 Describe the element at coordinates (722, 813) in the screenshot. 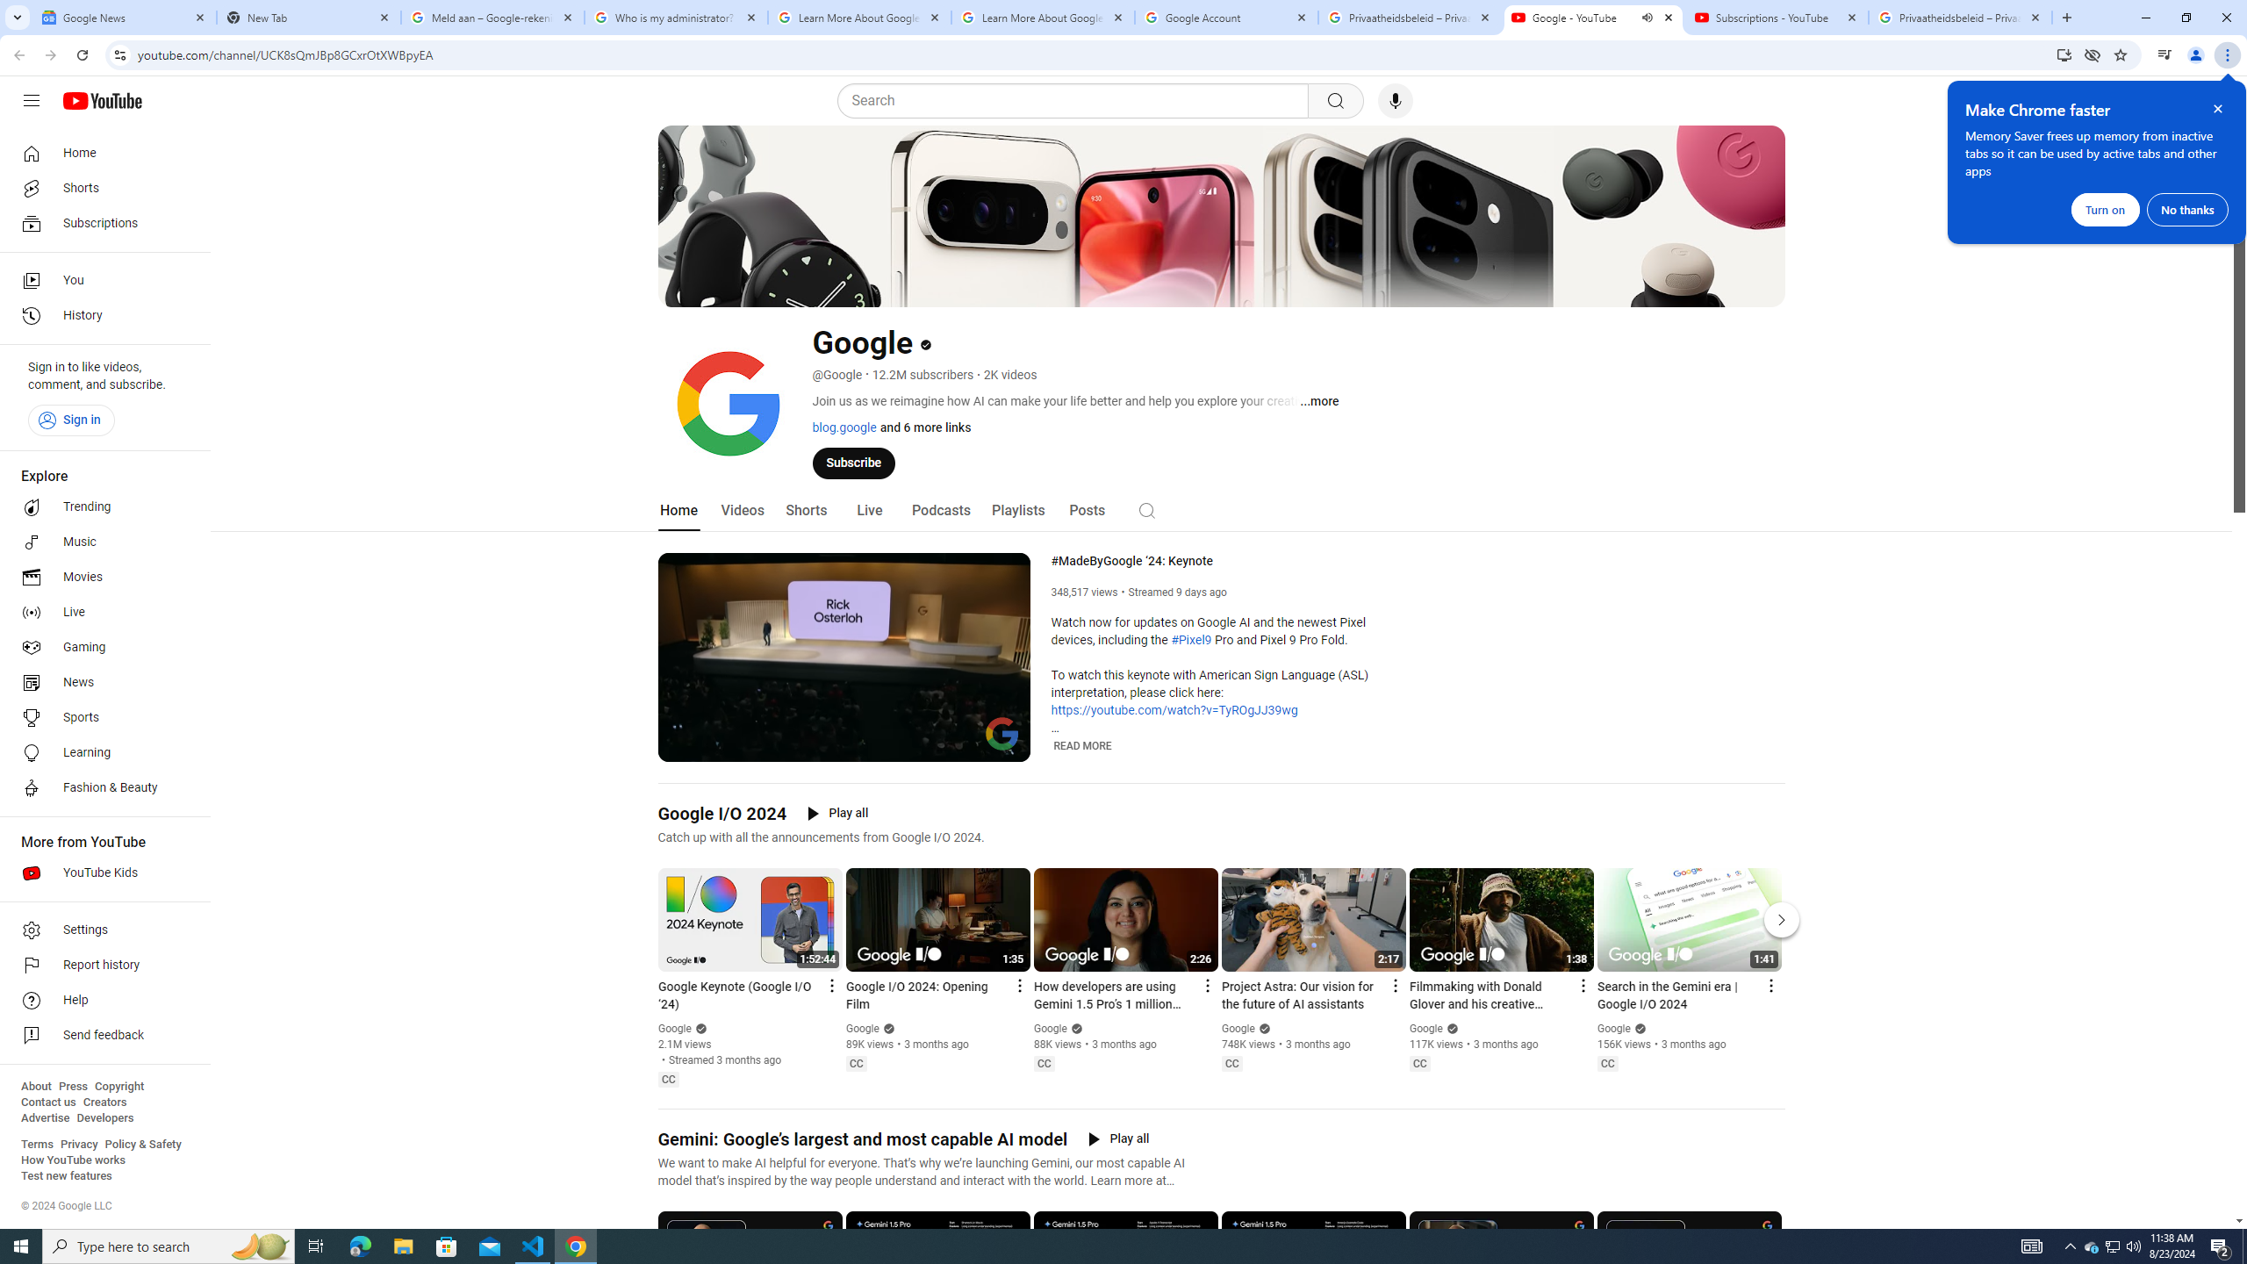

I see `Google I/O 2024` at that location.